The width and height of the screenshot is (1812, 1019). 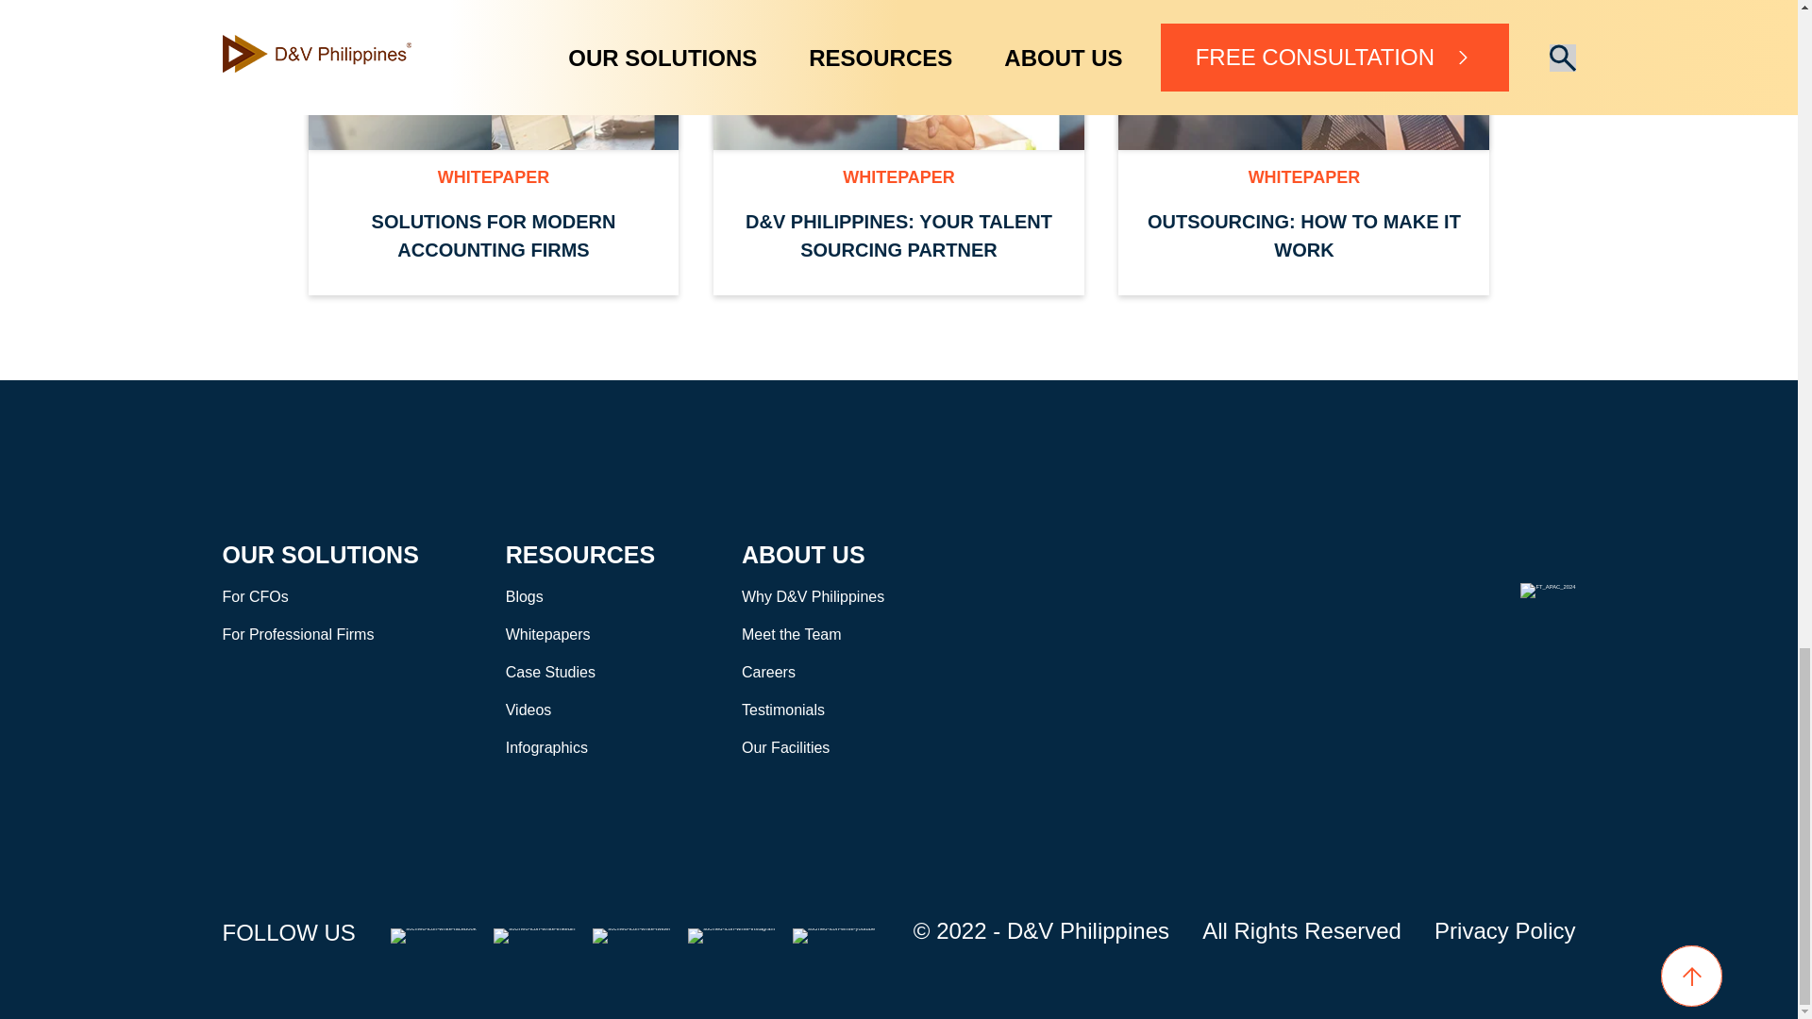 I want to click on For CFOs, so click(x=255, y=596).